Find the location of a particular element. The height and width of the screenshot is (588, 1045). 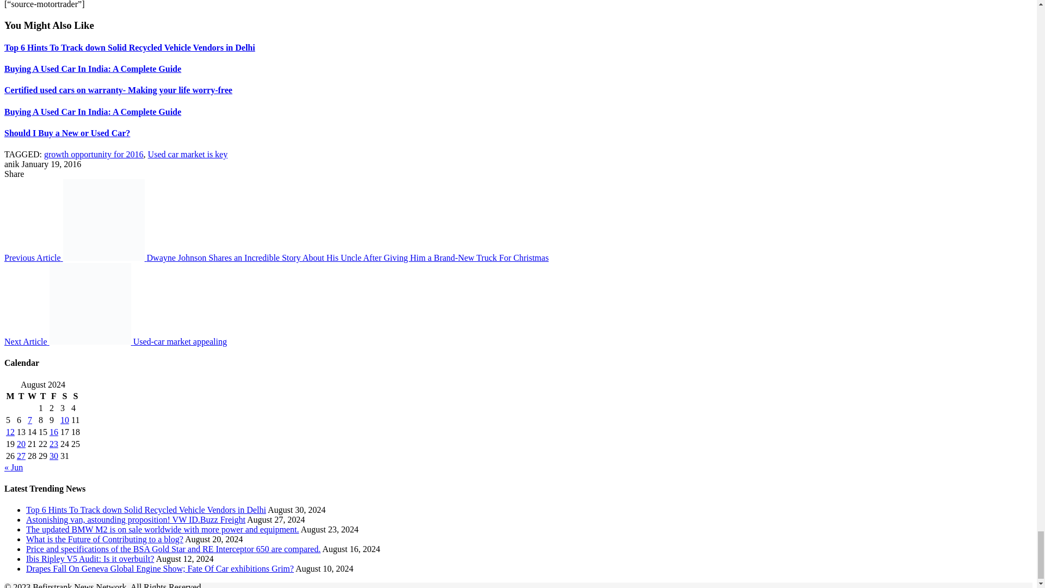

Sunday is located at coordinates (75, 396).